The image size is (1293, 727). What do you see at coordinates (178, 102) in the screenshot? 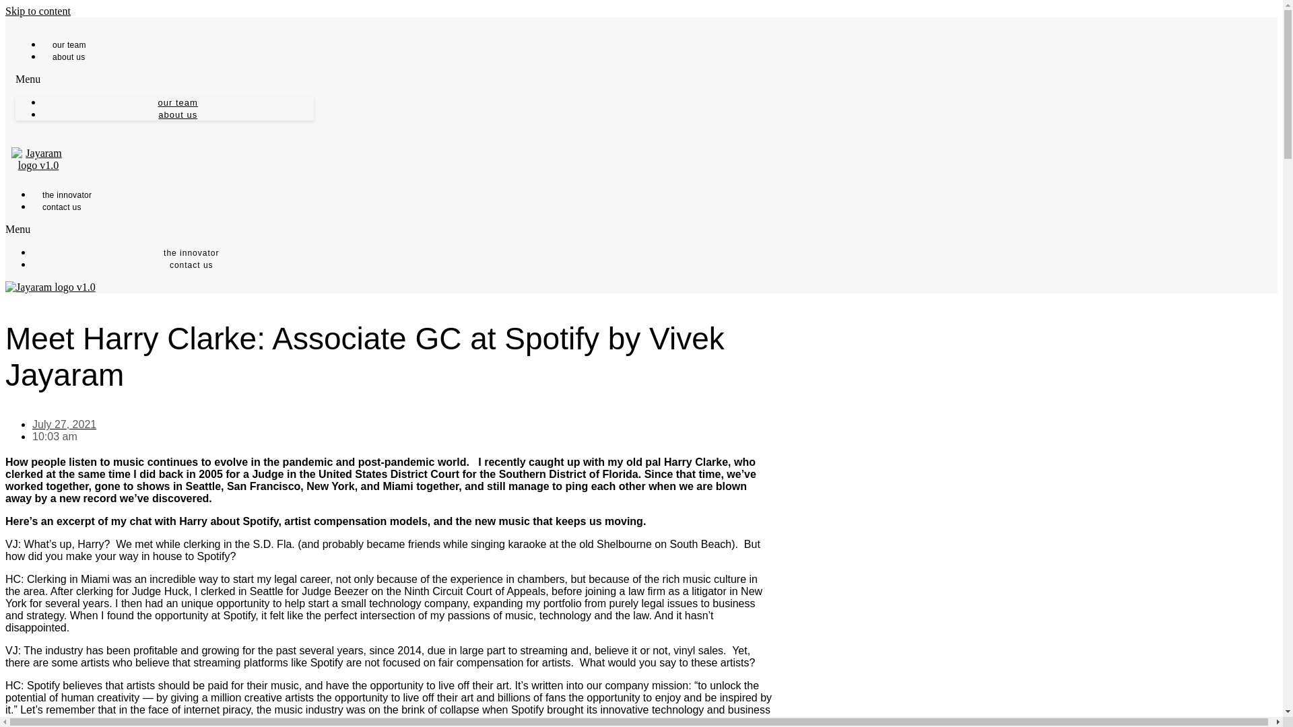
I see `our team` at bounding box center [178, 102].